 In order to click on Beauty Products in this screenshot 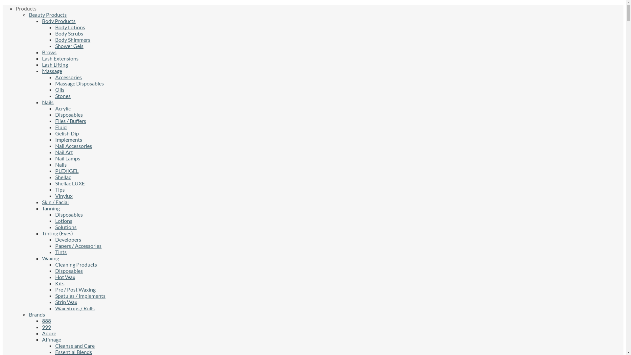, I will do `click(48, 14)`.